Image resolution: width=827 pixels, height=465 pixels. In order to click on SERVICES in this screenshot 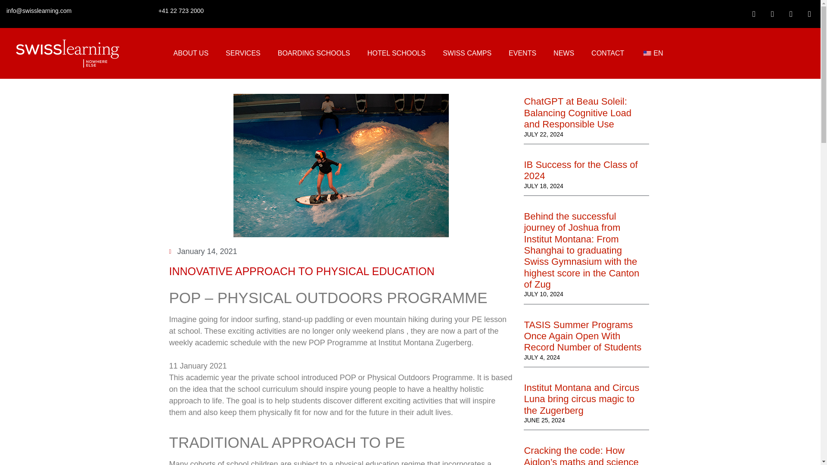, I will do `click(243, 53)`.